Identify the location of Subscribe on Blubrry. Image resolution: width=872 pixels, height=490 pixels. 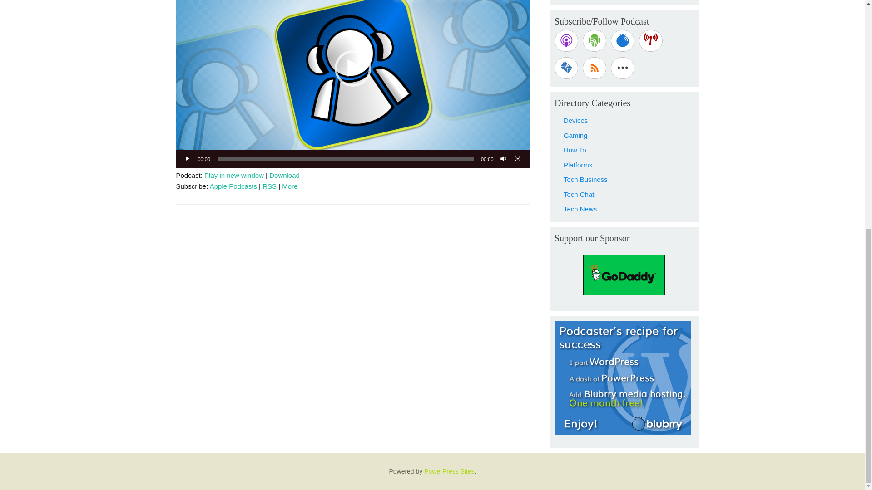
(623, 41).